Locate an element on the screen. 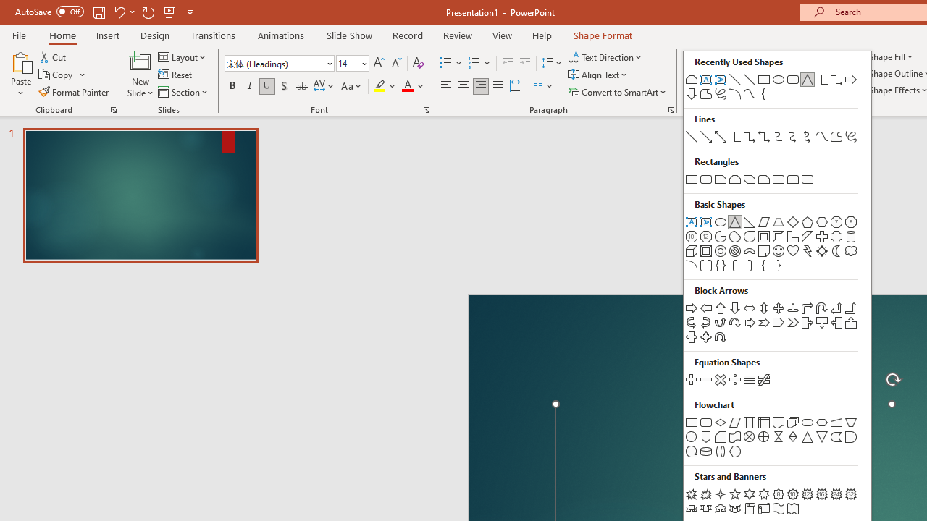 This screenshot has height=521, width=927. Format Painter is located at coordinates (75, 91).